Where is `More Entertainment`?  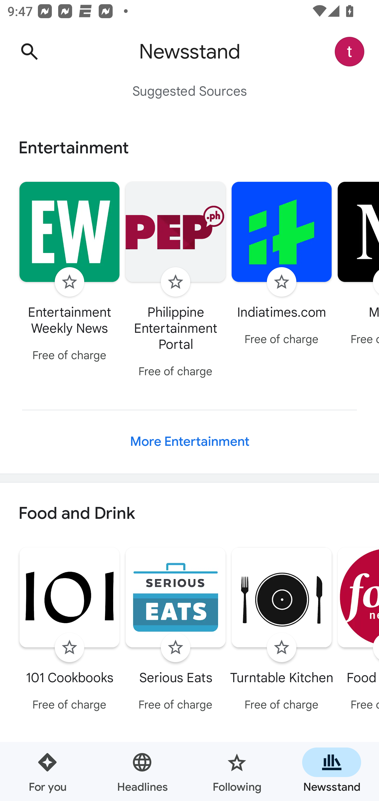 More Entertainment is located at coordinates (189, 442).